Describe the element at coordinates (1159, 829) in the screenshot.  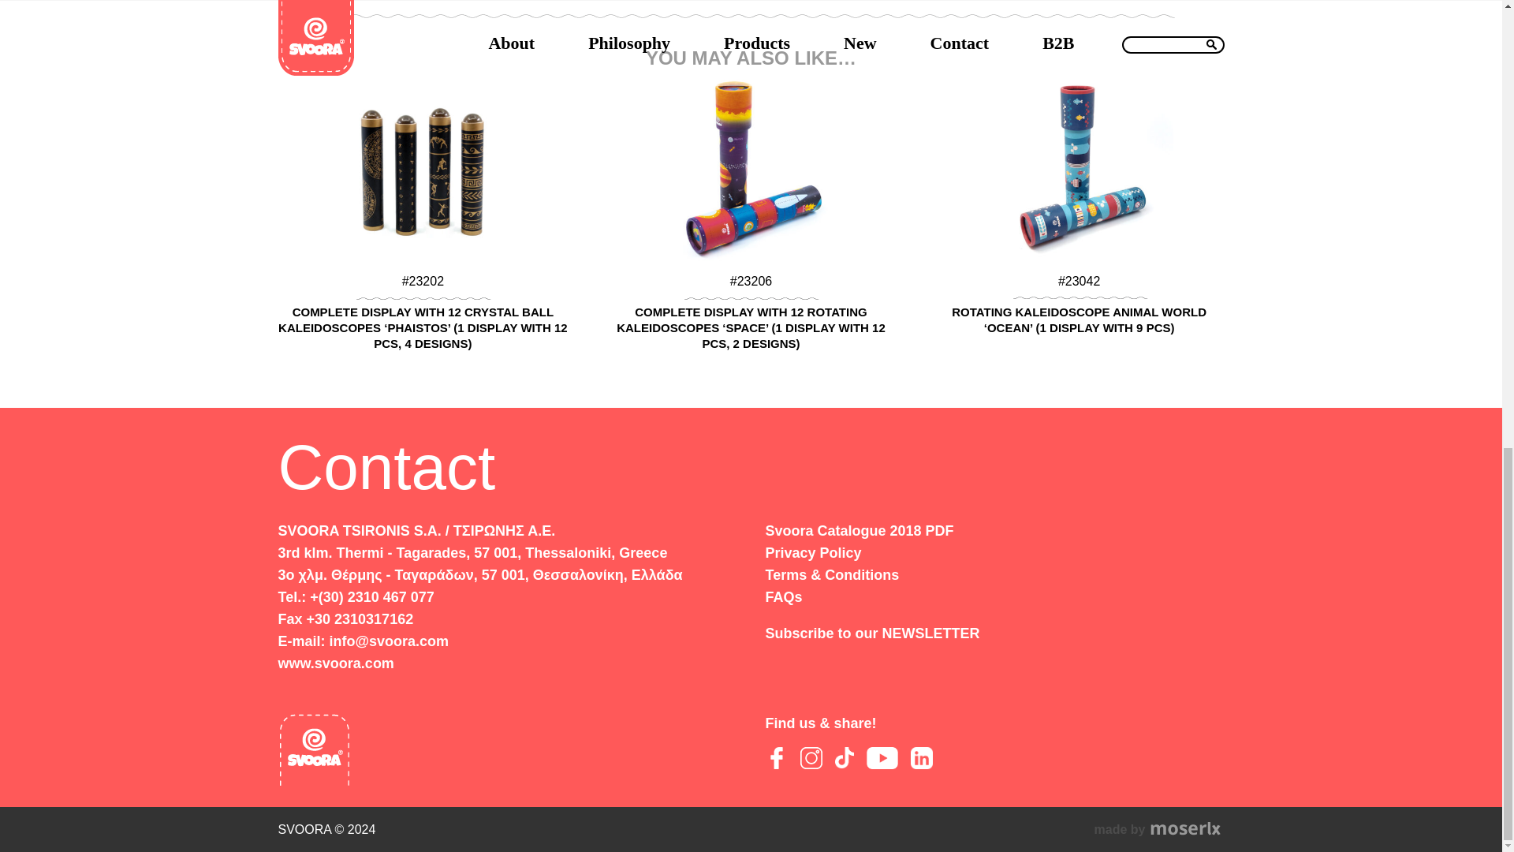
I see `MOSERLX` at that location.